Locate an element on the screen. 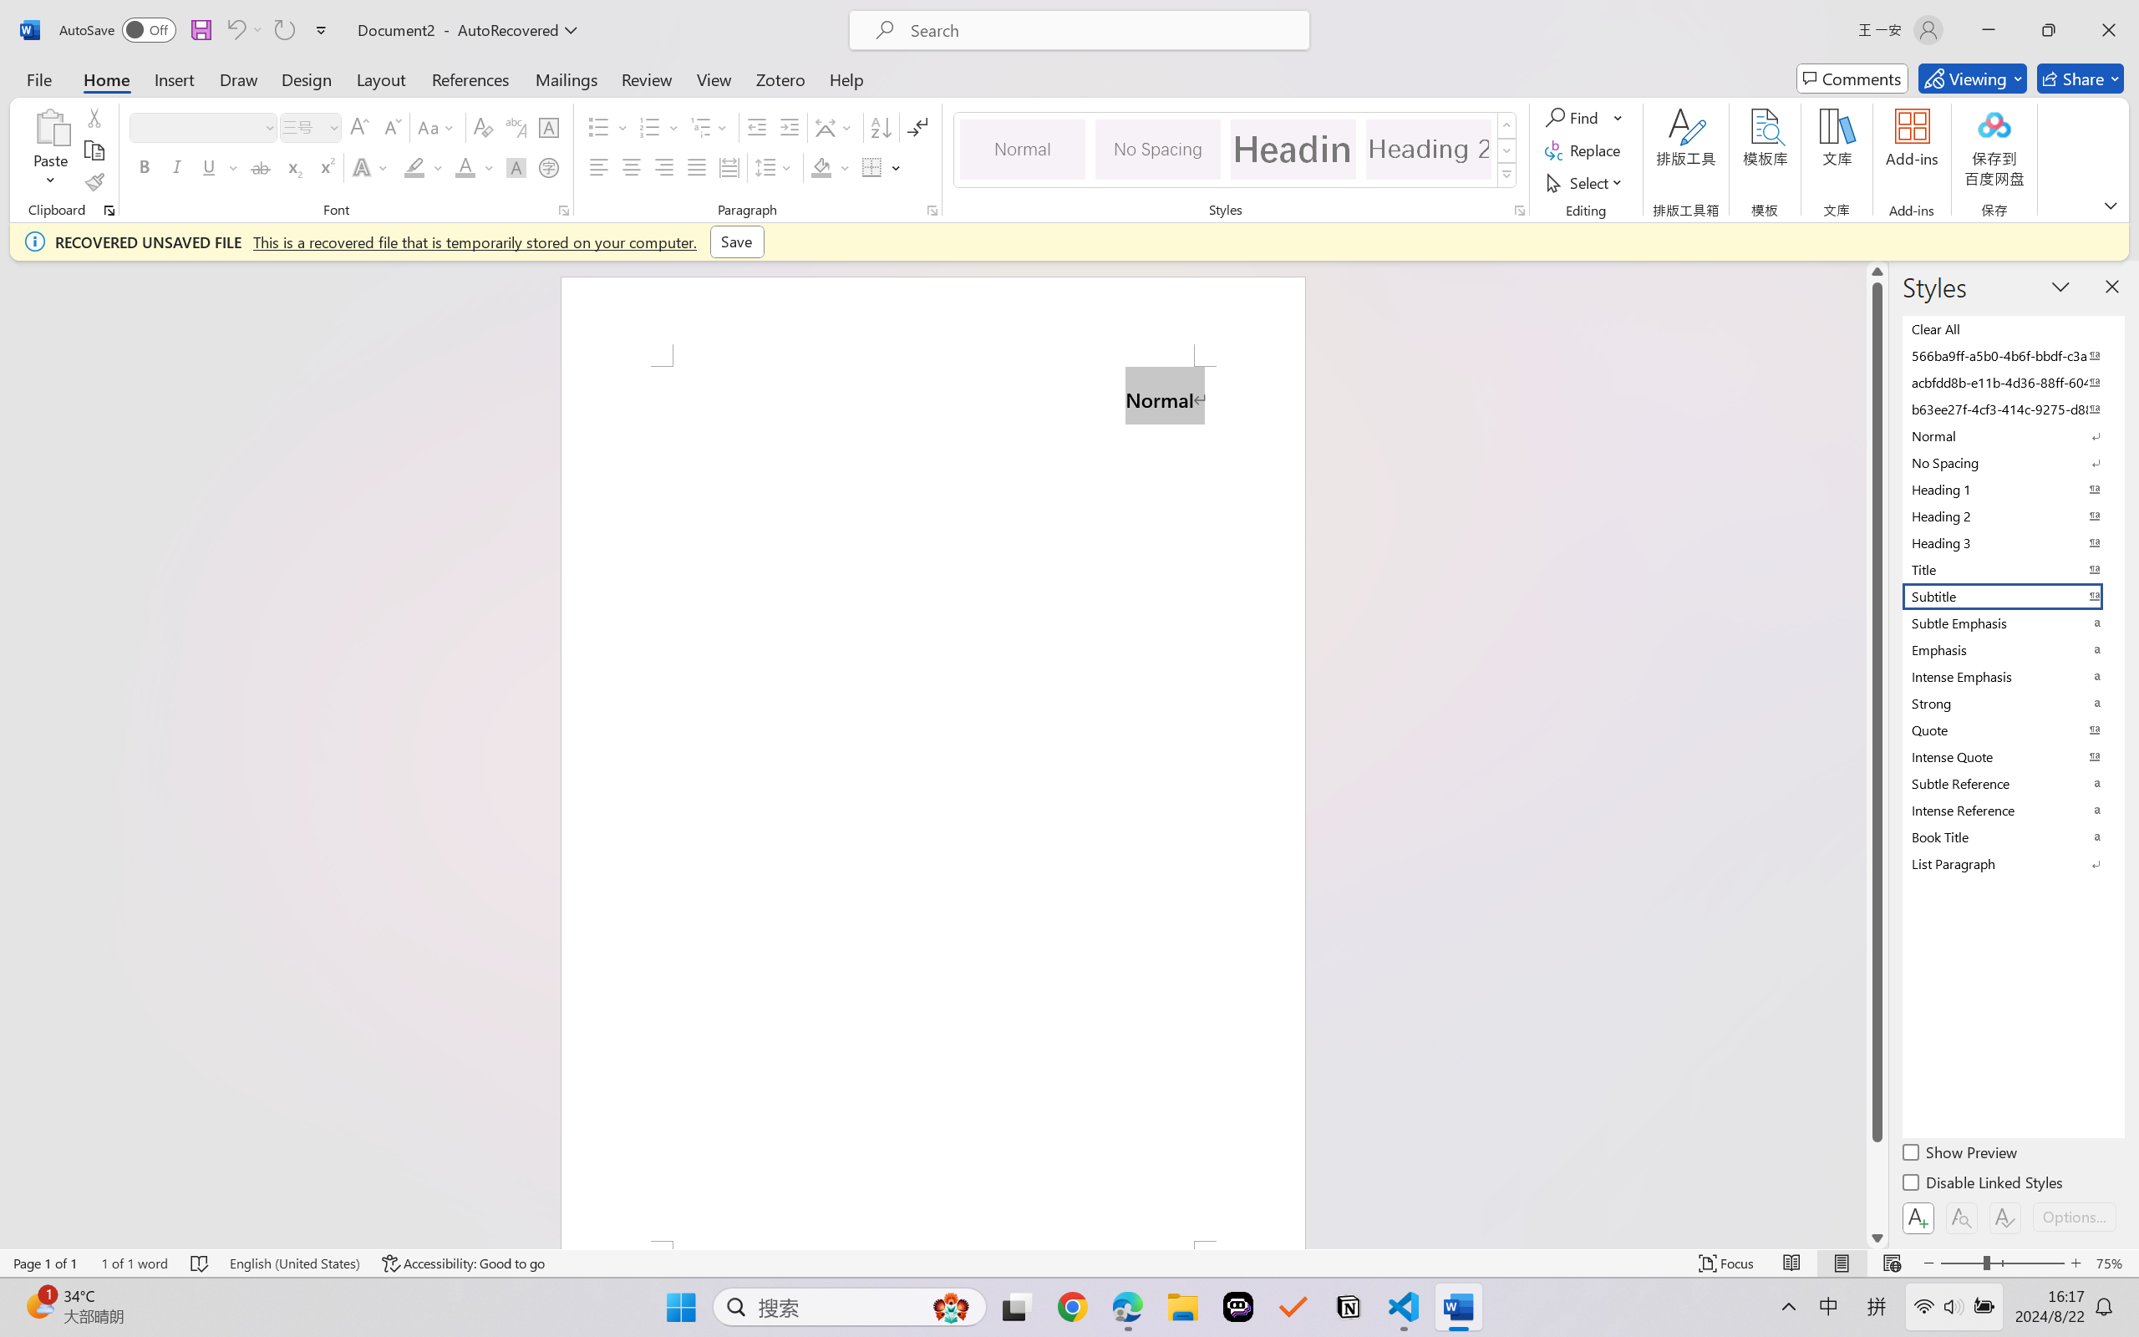 This screenshot has width=2139, height=1337. Intense Reference is located at coordinates (2012, 810).